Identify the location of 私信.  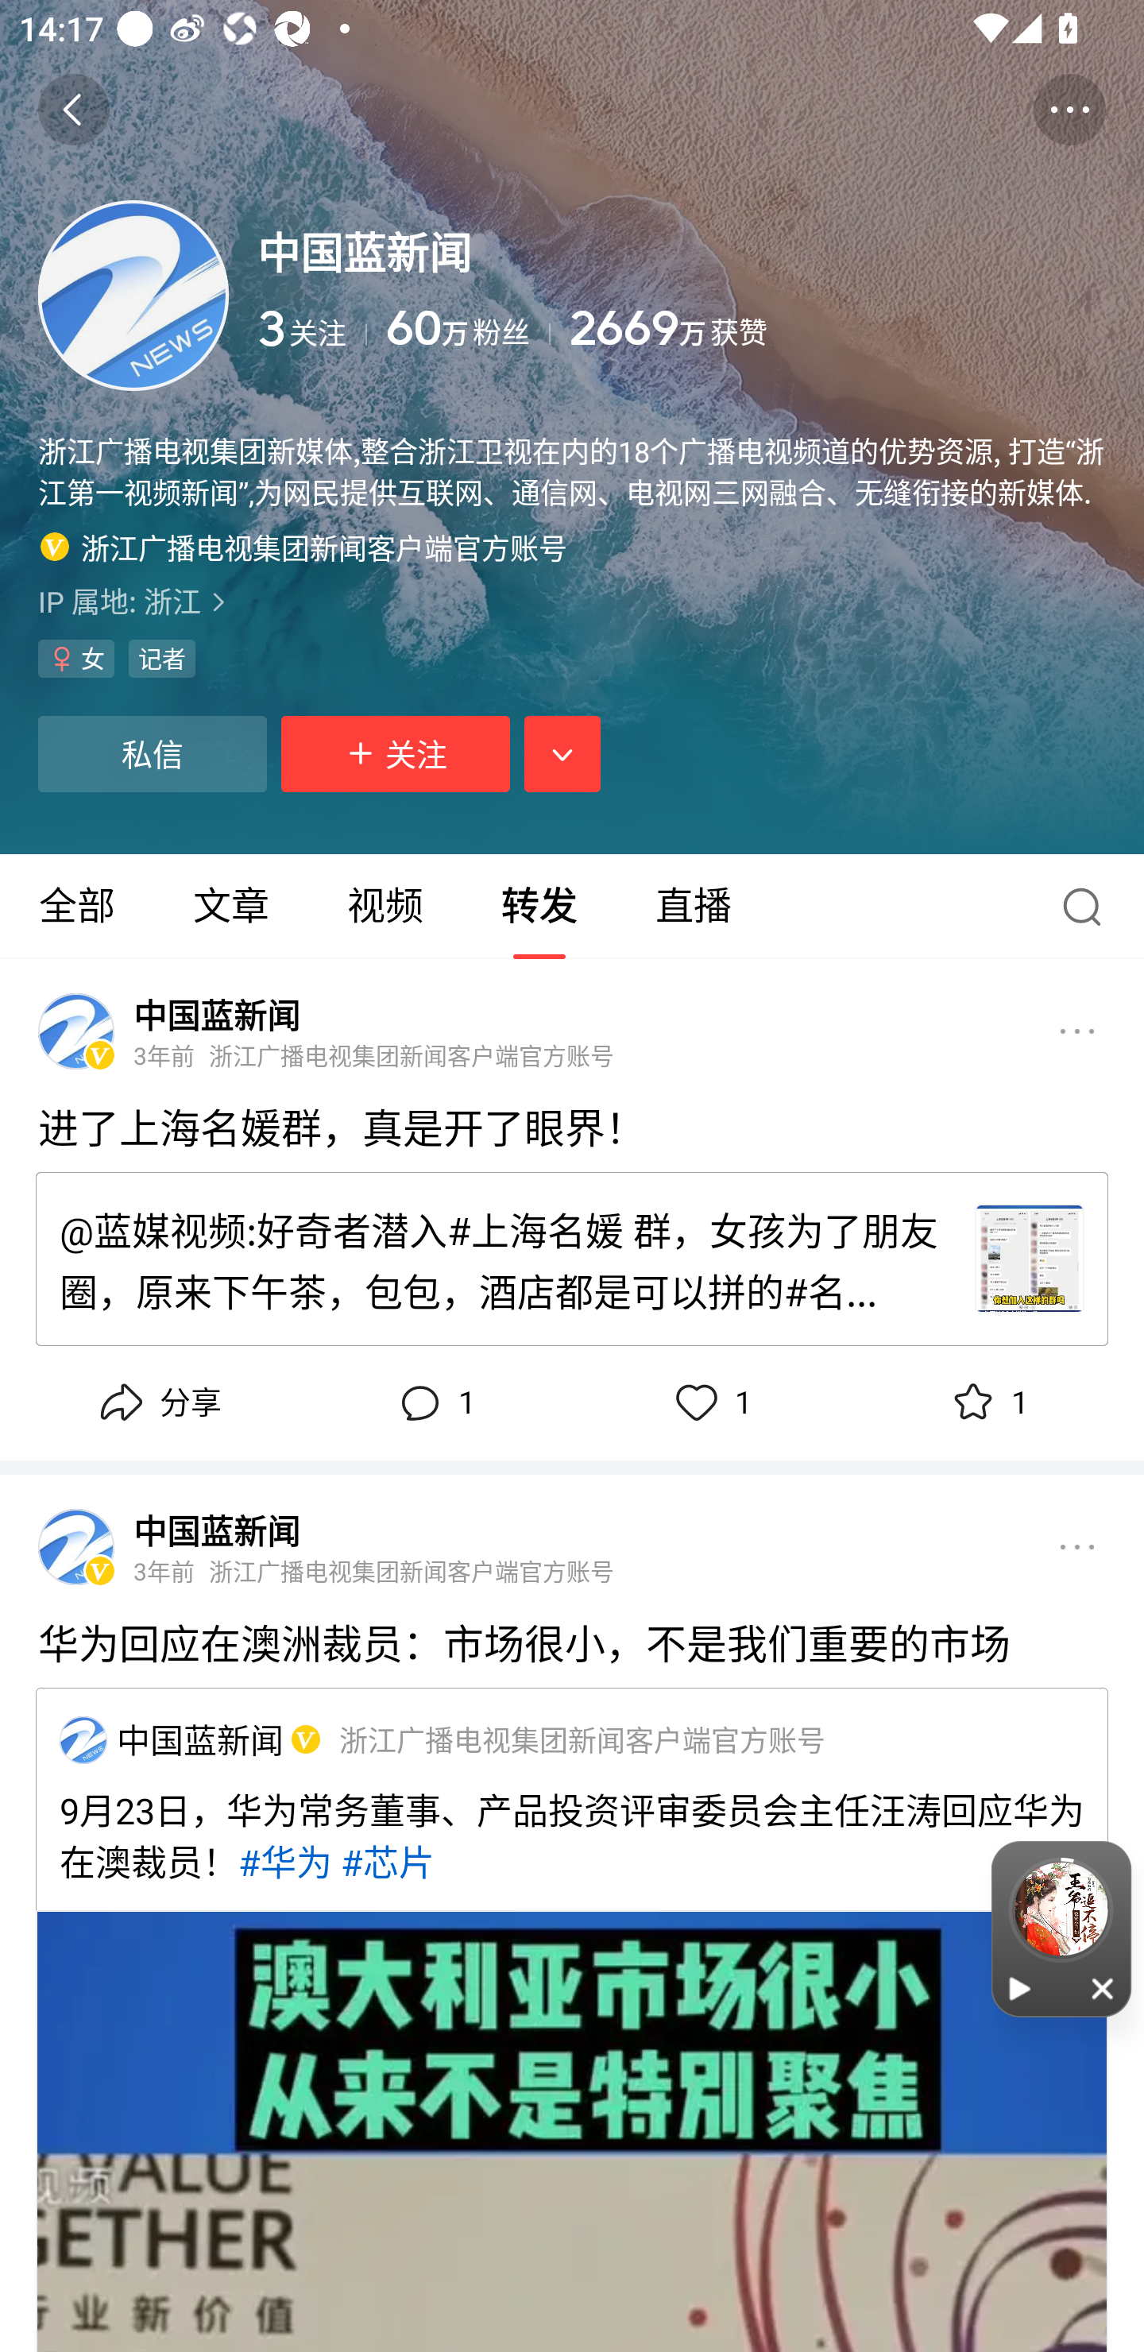
(152, 753).